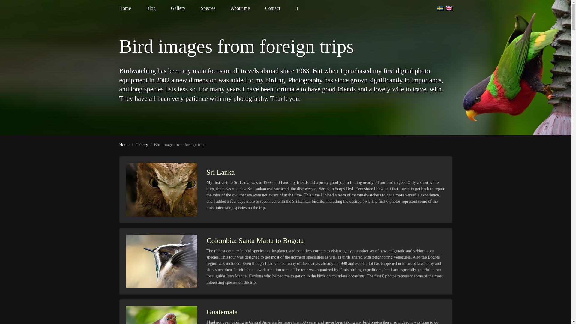  I want to click on Guatemala, so click(222, 312).